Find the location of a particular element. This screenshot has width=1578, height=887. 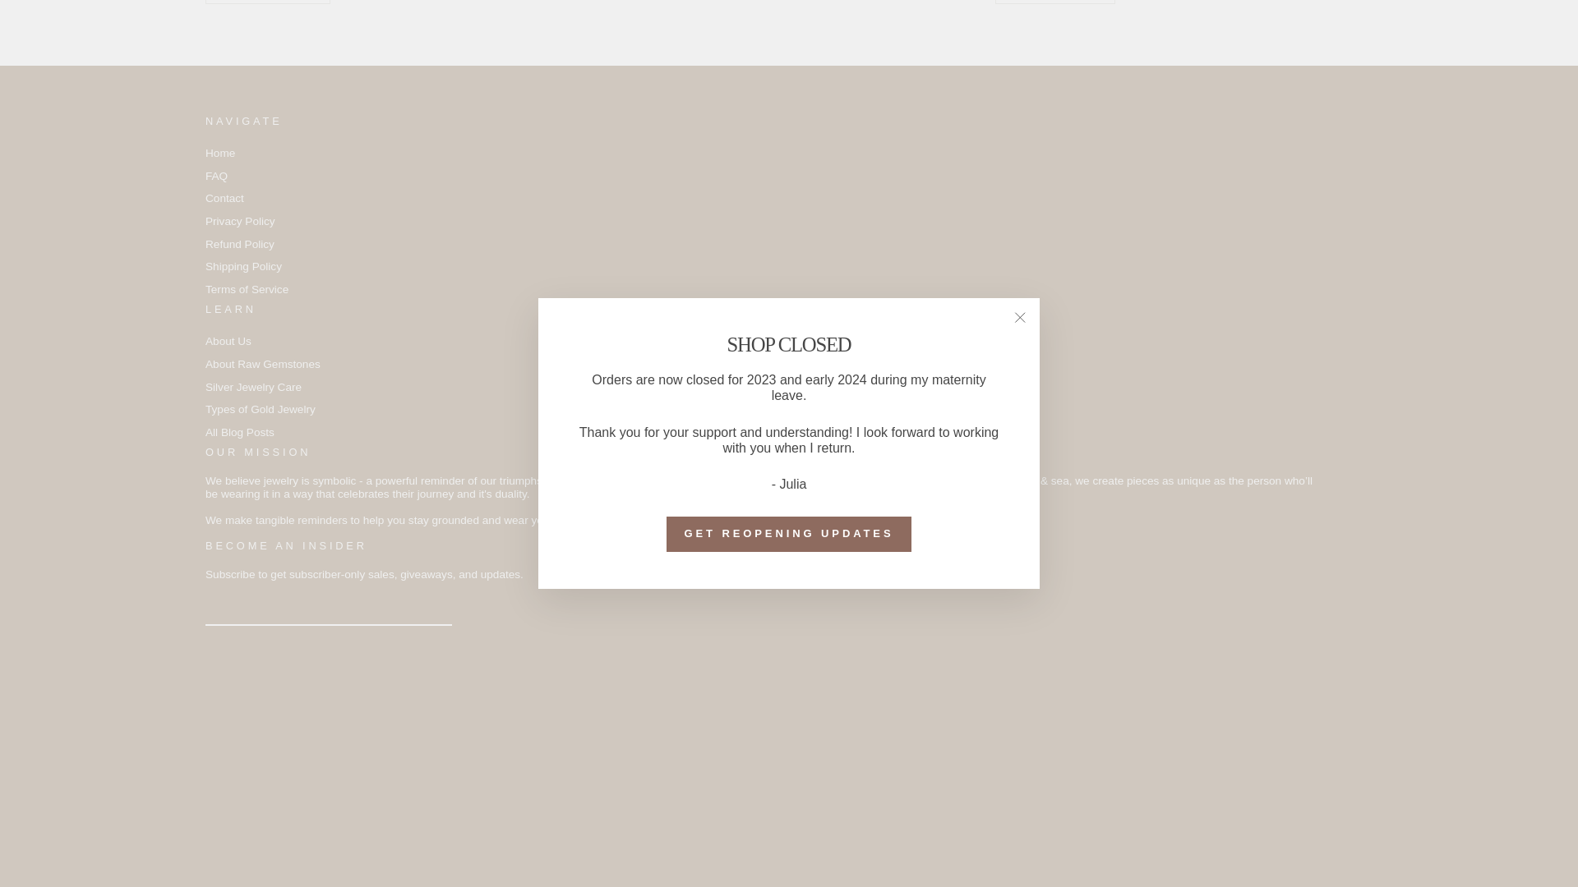

Diners Club is located at coordinates (299, 769).